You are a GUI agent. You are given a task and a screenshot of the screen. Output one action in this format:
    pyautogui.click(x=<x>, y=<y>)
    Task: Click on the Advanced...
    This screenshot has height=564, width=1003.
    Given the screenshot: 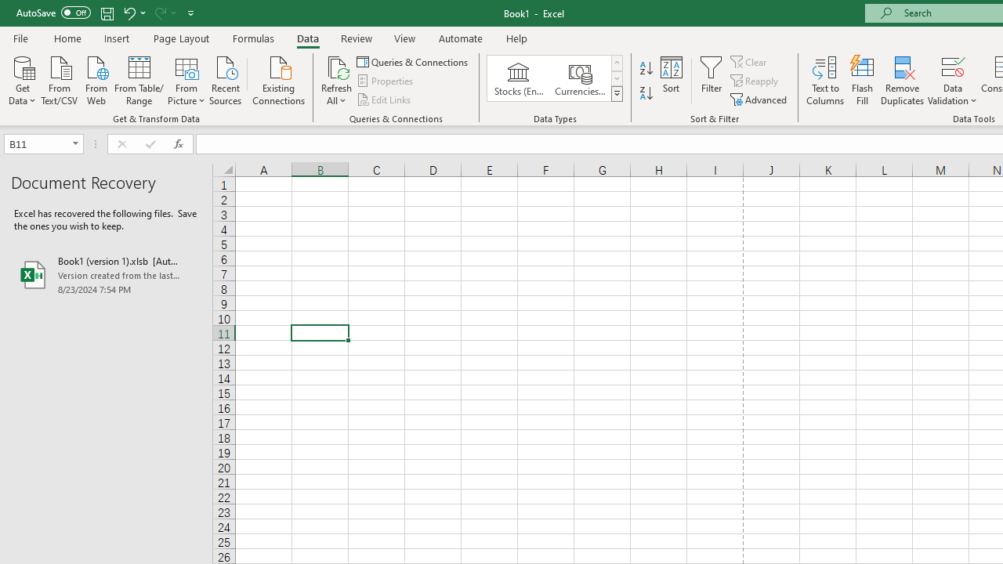 What is the action you would take?
    pyautogui.click(x=760, y=99)
    